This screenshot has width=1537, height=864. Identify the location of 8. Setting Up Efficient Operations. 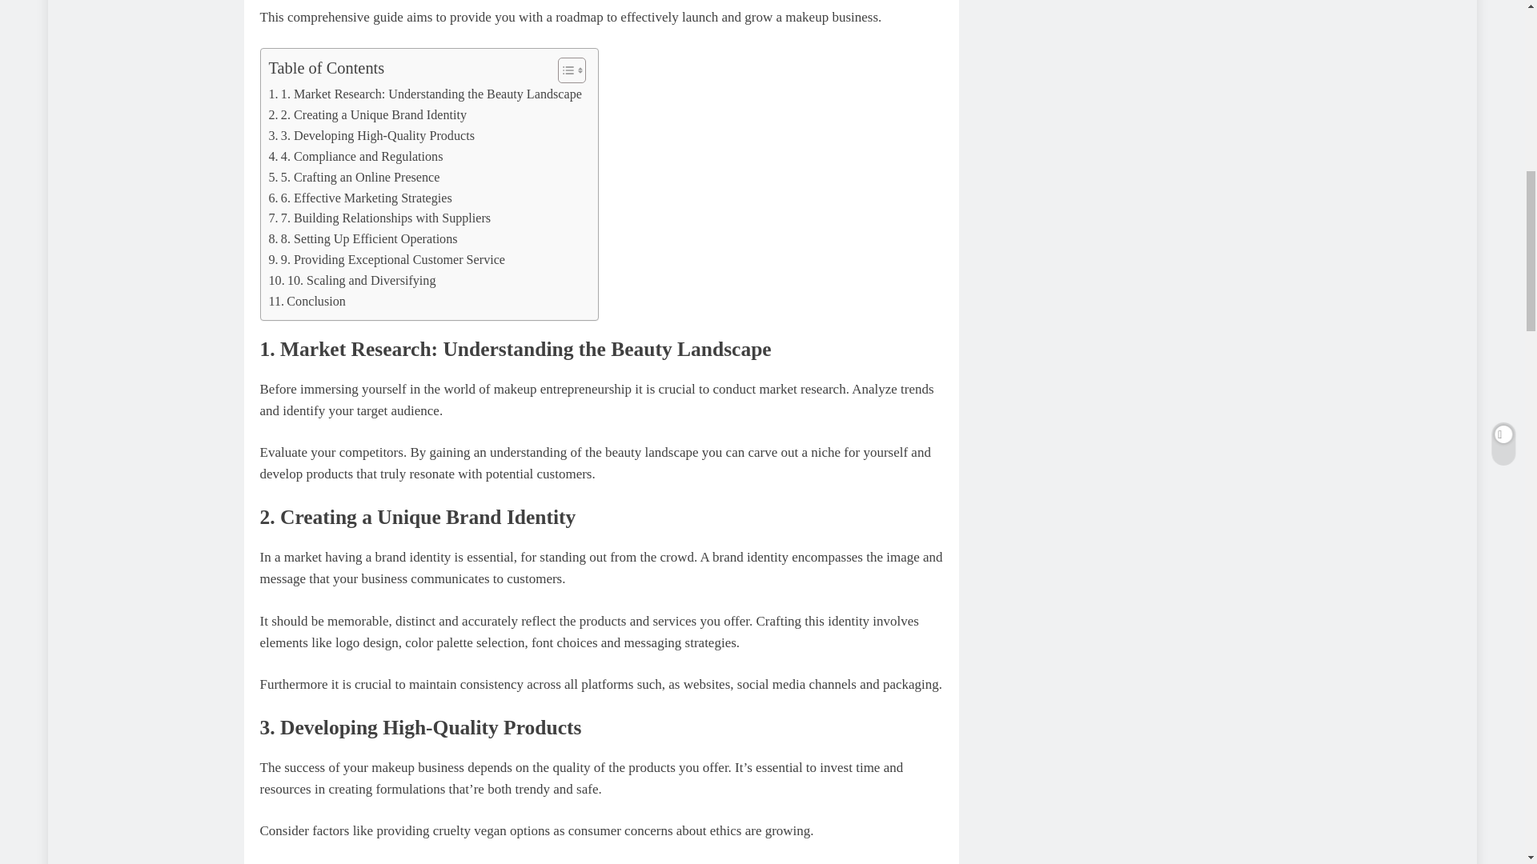
(363, 239).